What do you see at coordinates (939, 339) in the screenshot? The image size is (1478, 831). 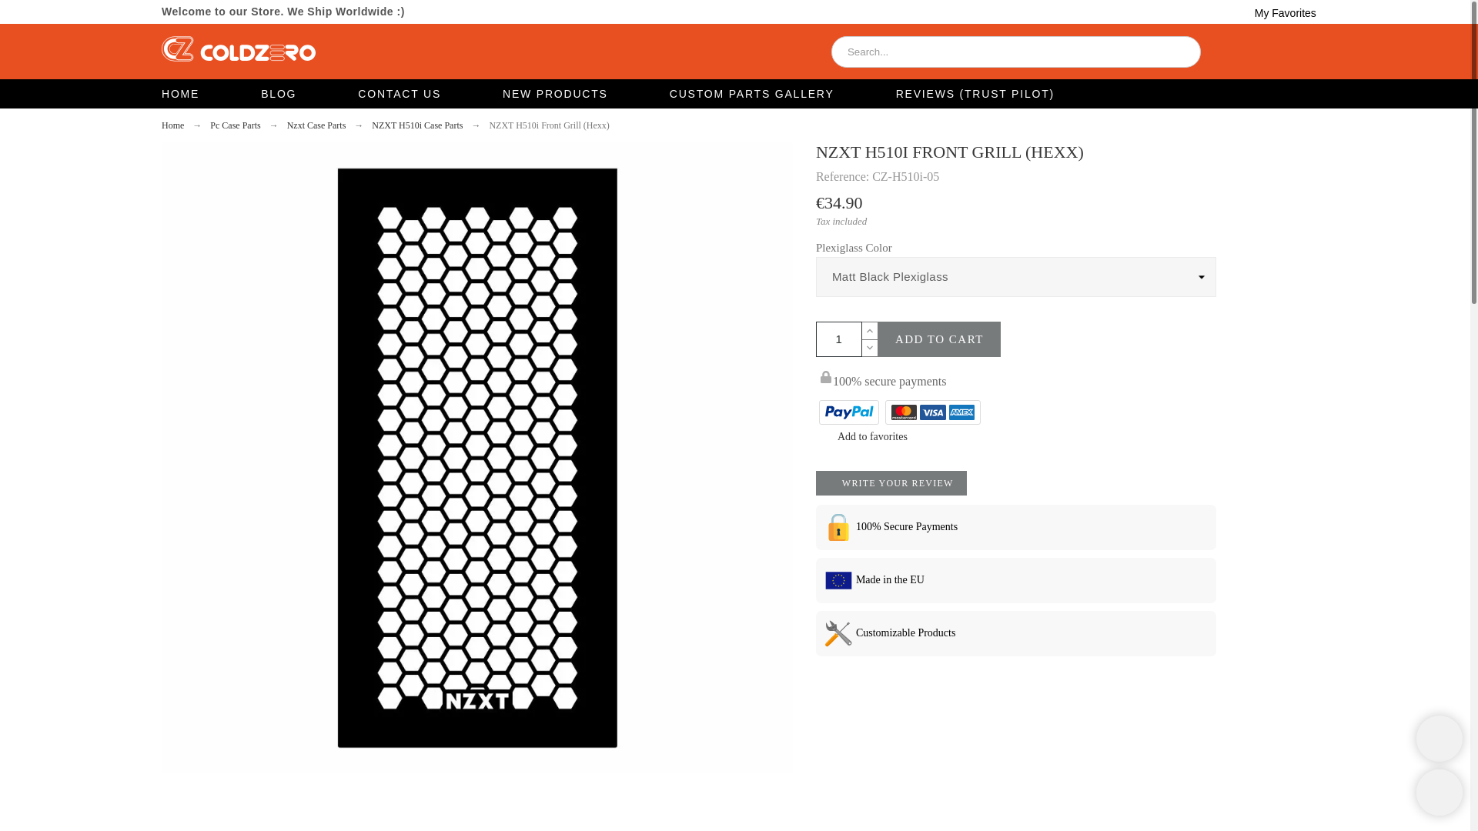 I see `ADD TO CART` at bounding box center [939, 339].